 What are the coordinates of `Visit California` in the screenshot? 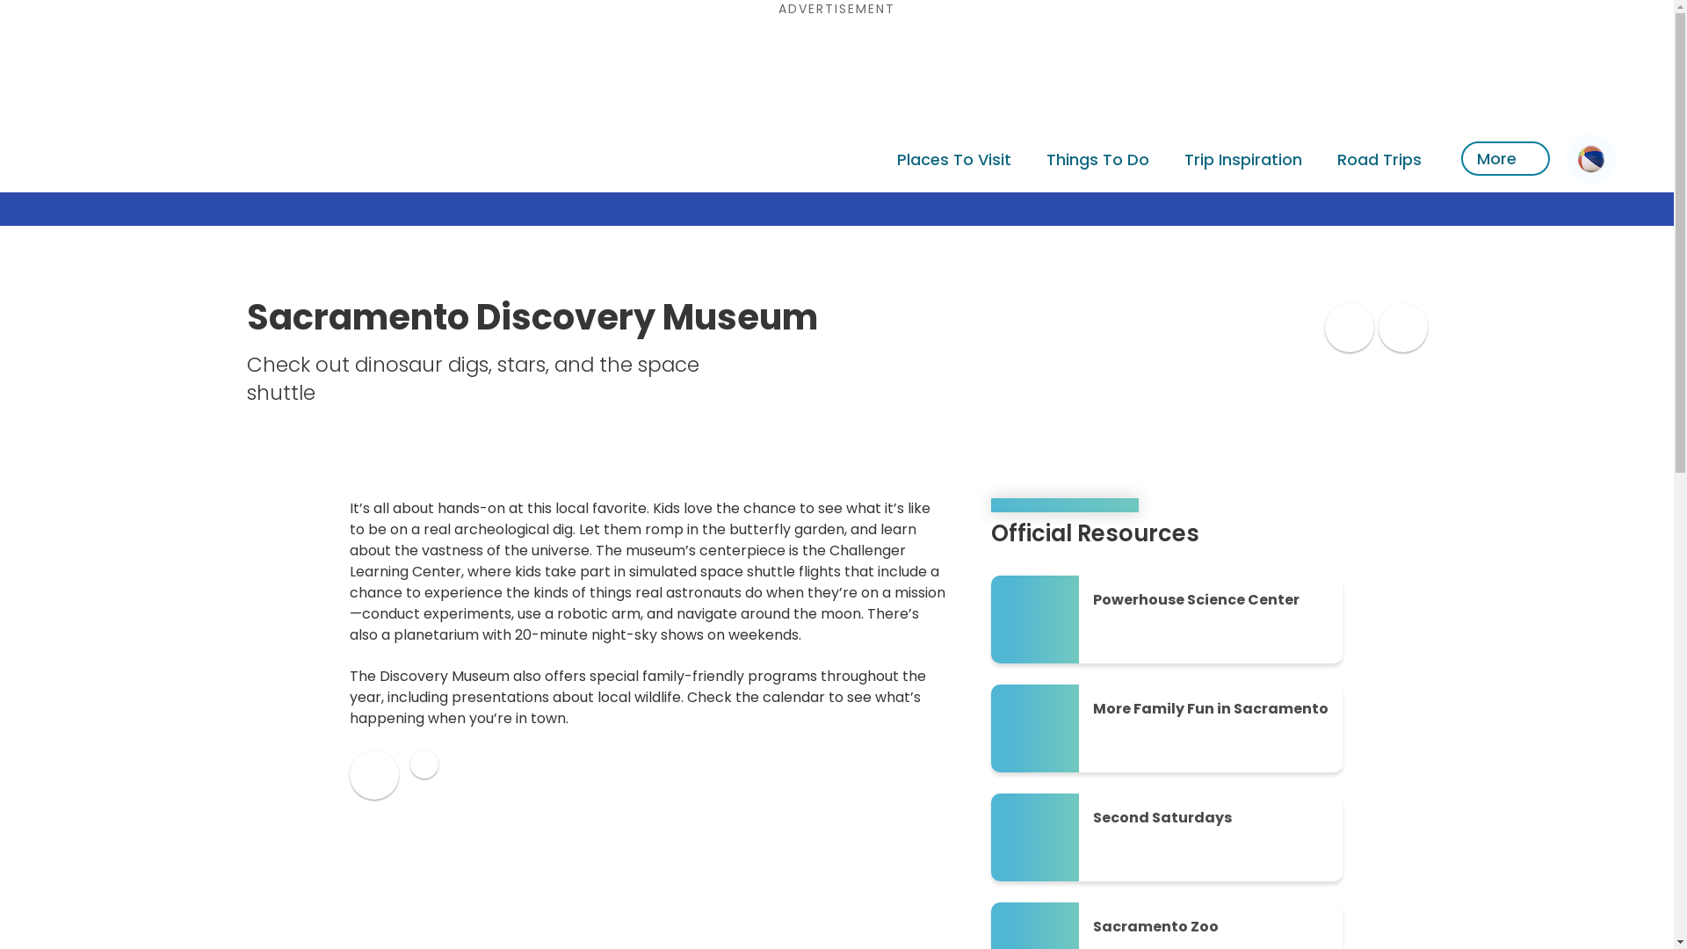 It's located at (91, 160).